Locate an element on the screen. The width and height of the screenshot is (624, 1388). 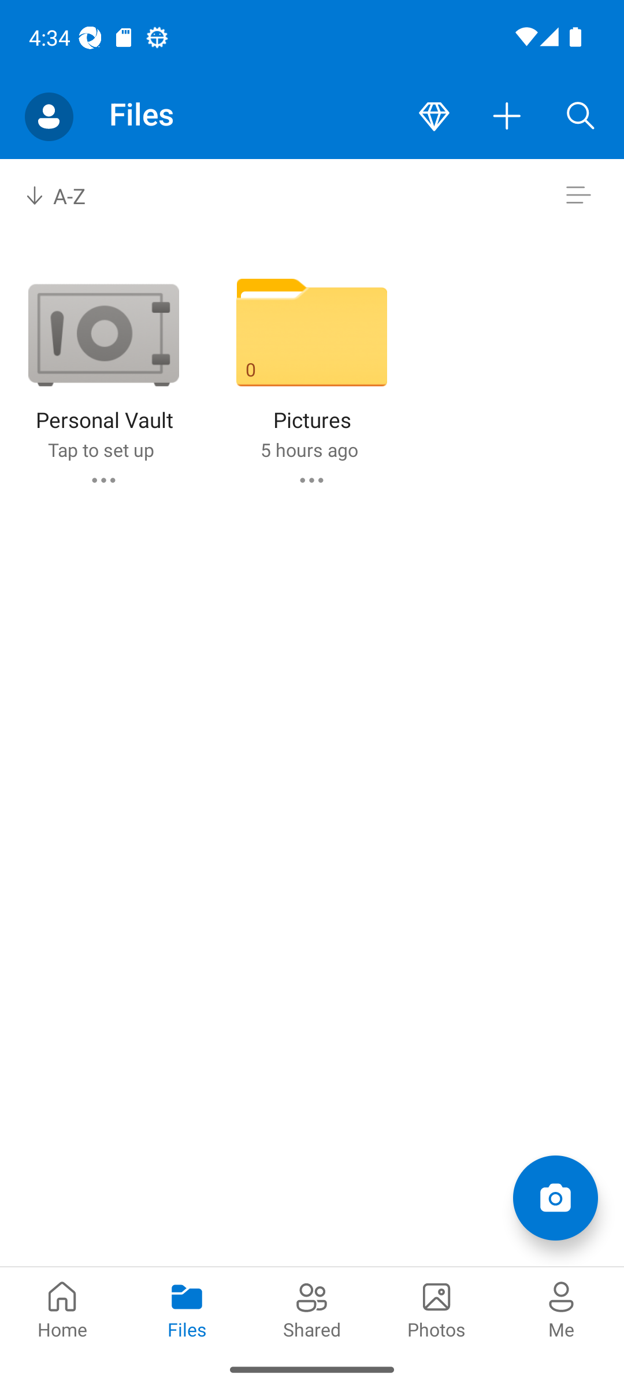
5 hours ago is located at coordinates (309, 450).